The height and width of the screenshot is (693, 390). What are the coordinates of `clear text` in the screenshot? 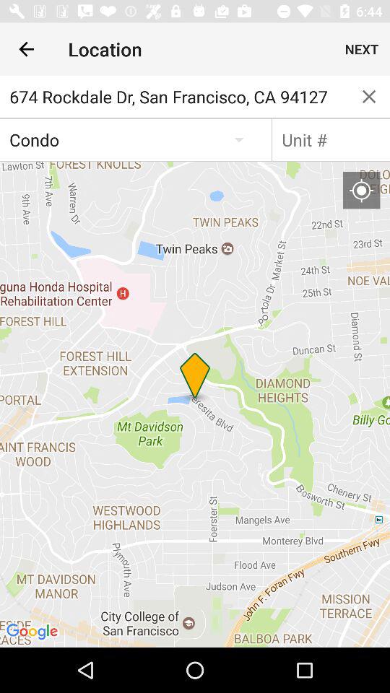 It's located at (369, 97).